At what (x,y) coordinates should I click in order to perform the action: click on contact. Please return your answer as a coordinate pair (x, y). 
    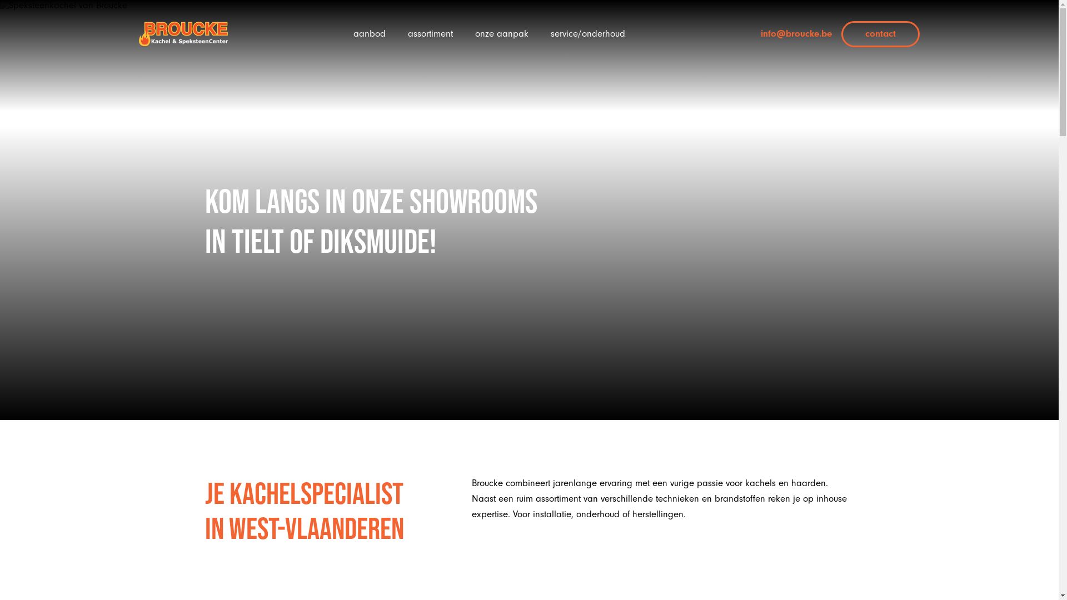
    Looking at the image, I should click on (880, 34).